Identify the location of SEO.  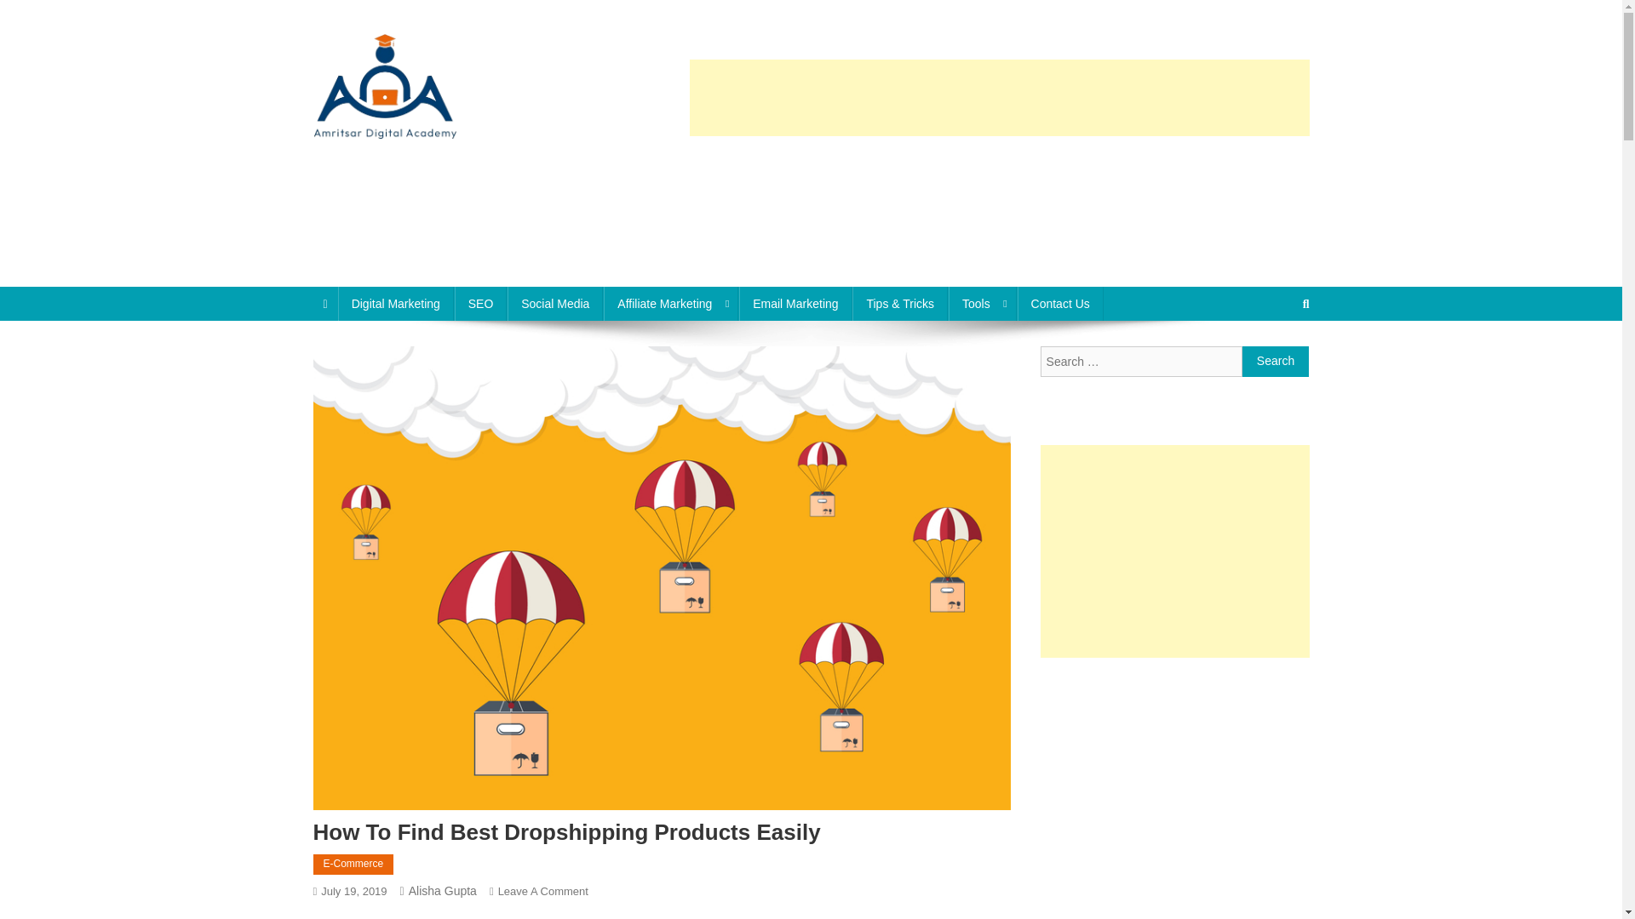
(480, 303).